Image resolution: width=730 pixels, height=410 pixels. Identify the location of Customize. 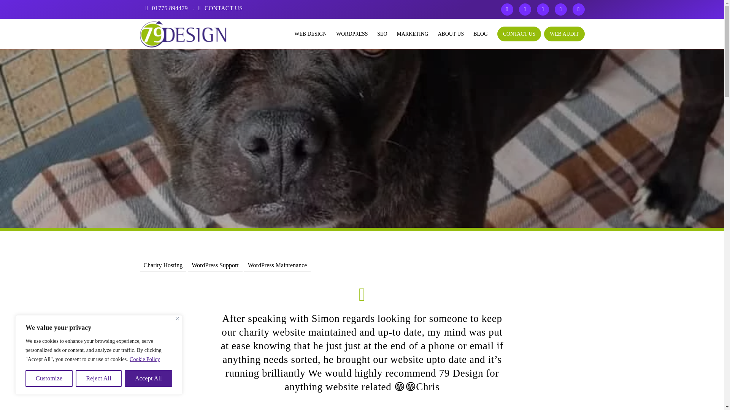
(49, 378).